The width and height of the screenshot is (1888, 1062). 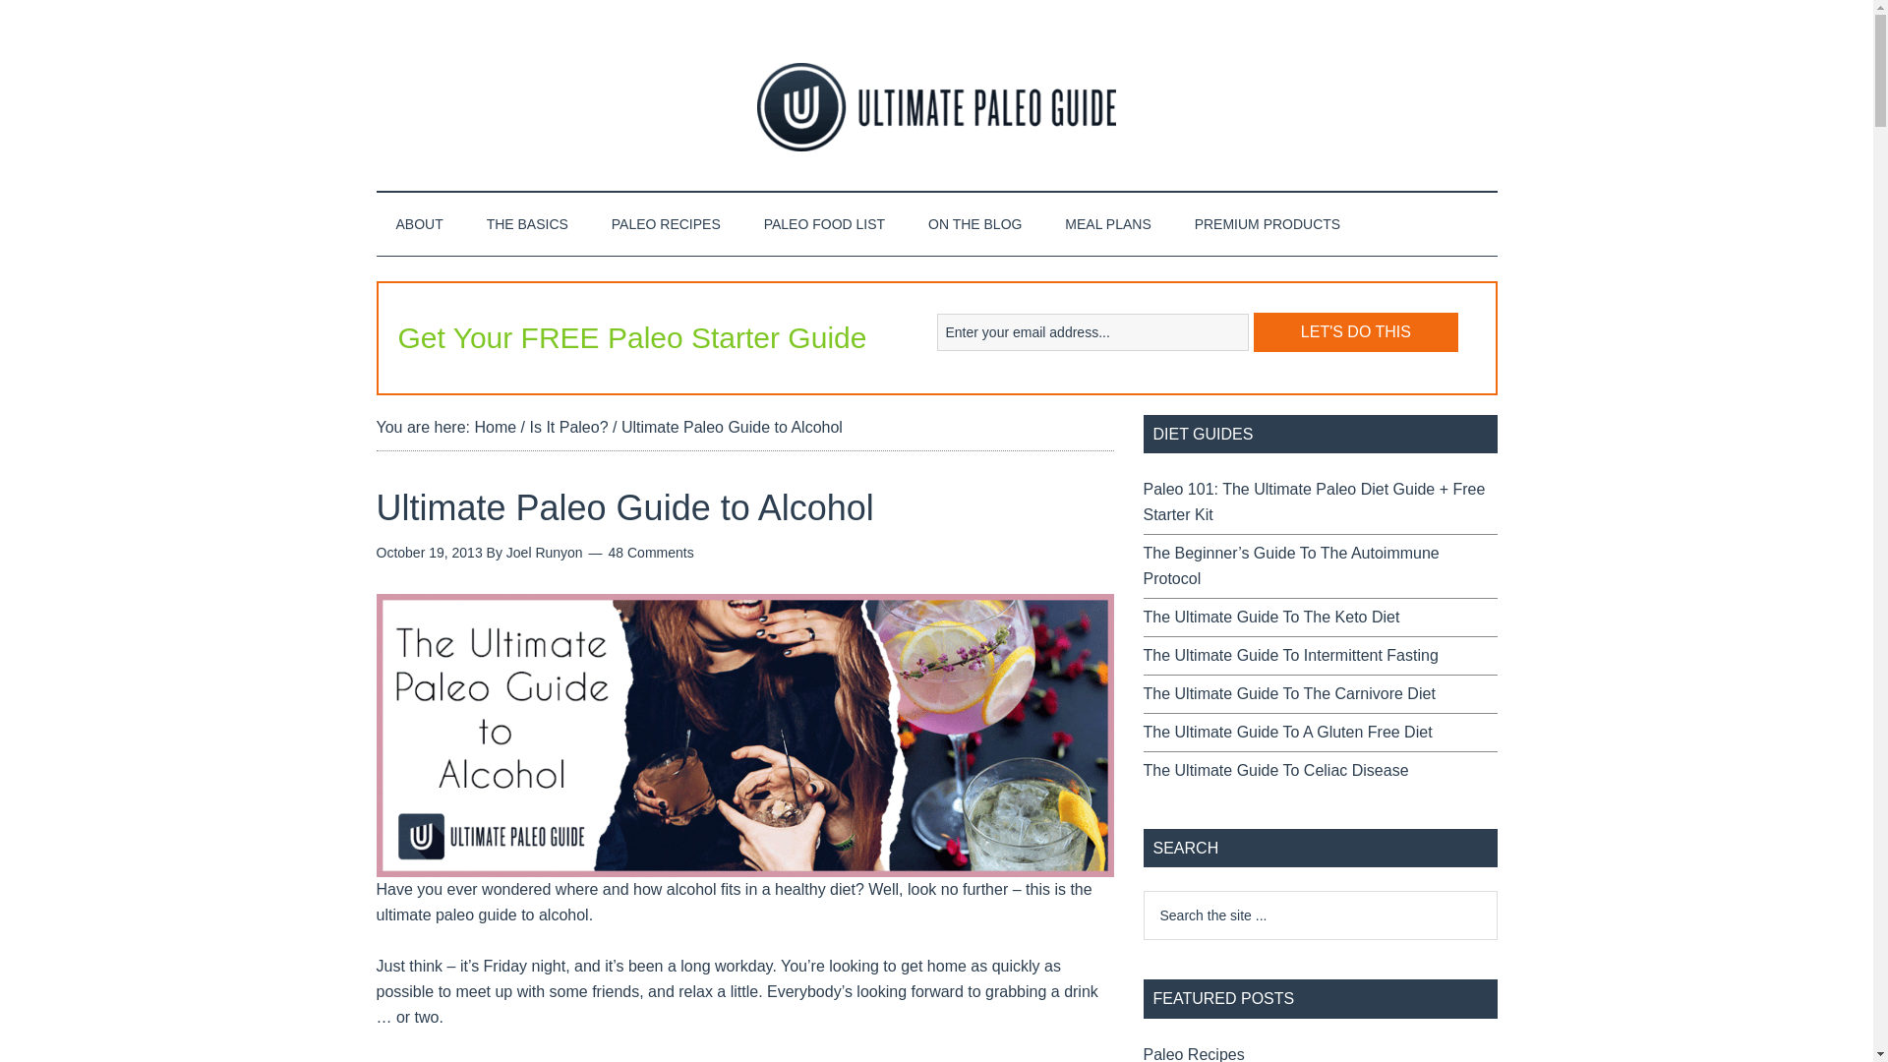 I want to click on LET'S DO THIS, so click(x=1355, y=331).